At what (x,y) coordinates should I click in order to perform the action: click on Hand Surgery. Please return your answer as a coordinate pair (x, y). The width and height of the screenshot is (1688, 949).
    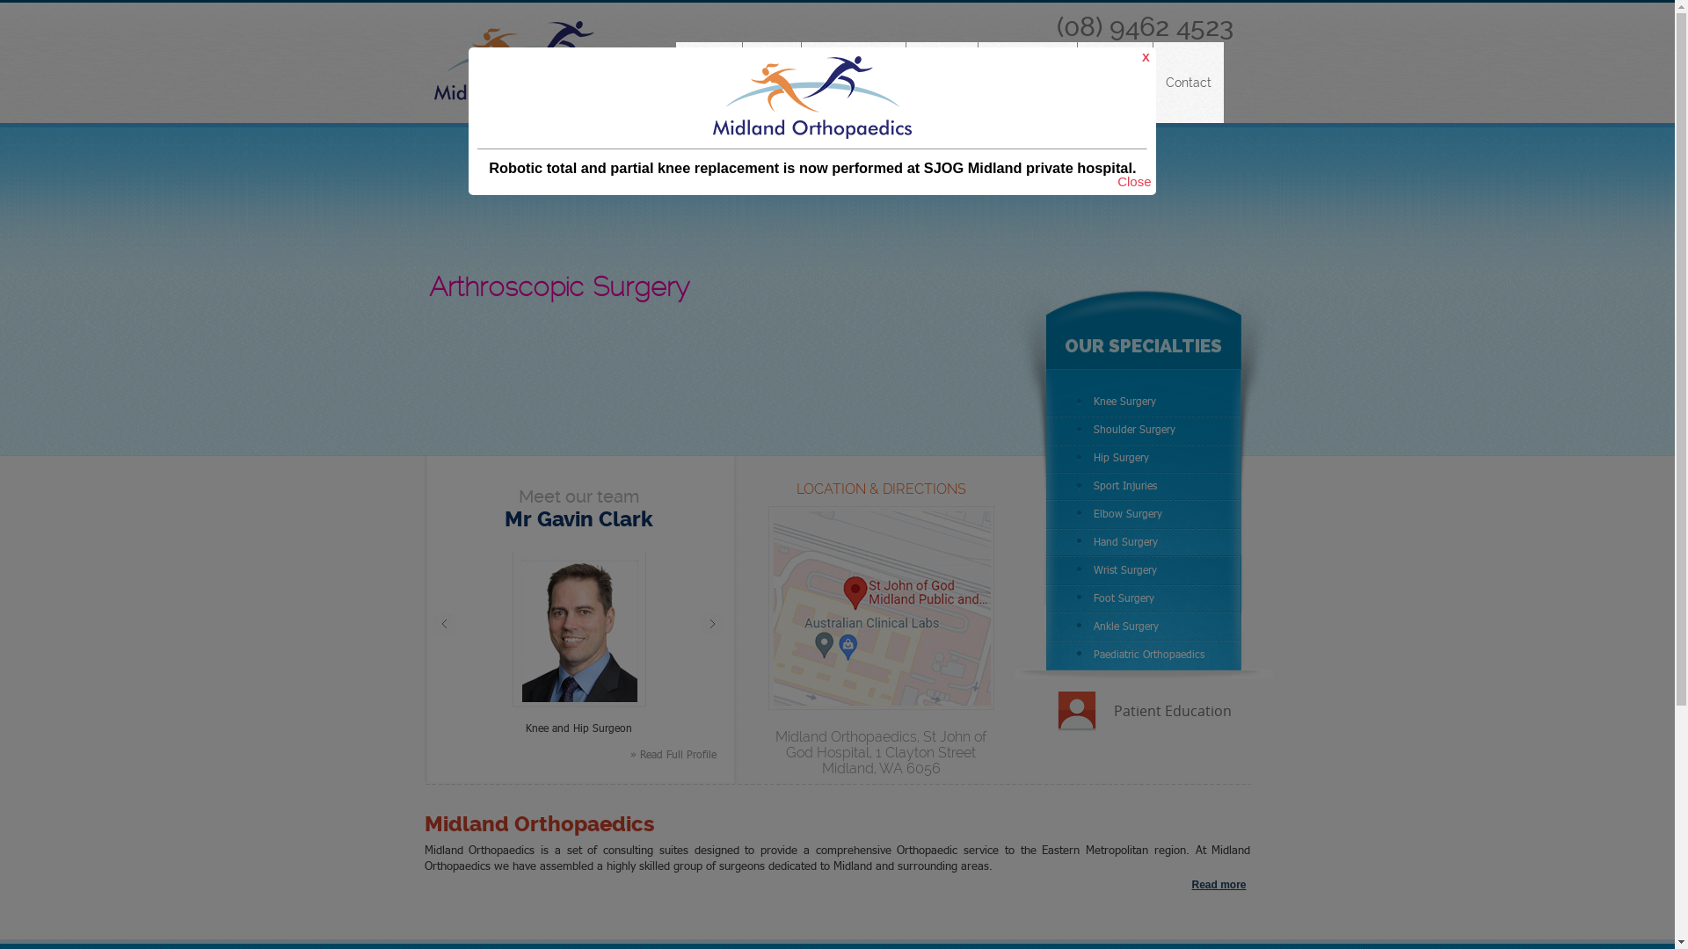
    Looking at the image, I should click on (1144, 542).